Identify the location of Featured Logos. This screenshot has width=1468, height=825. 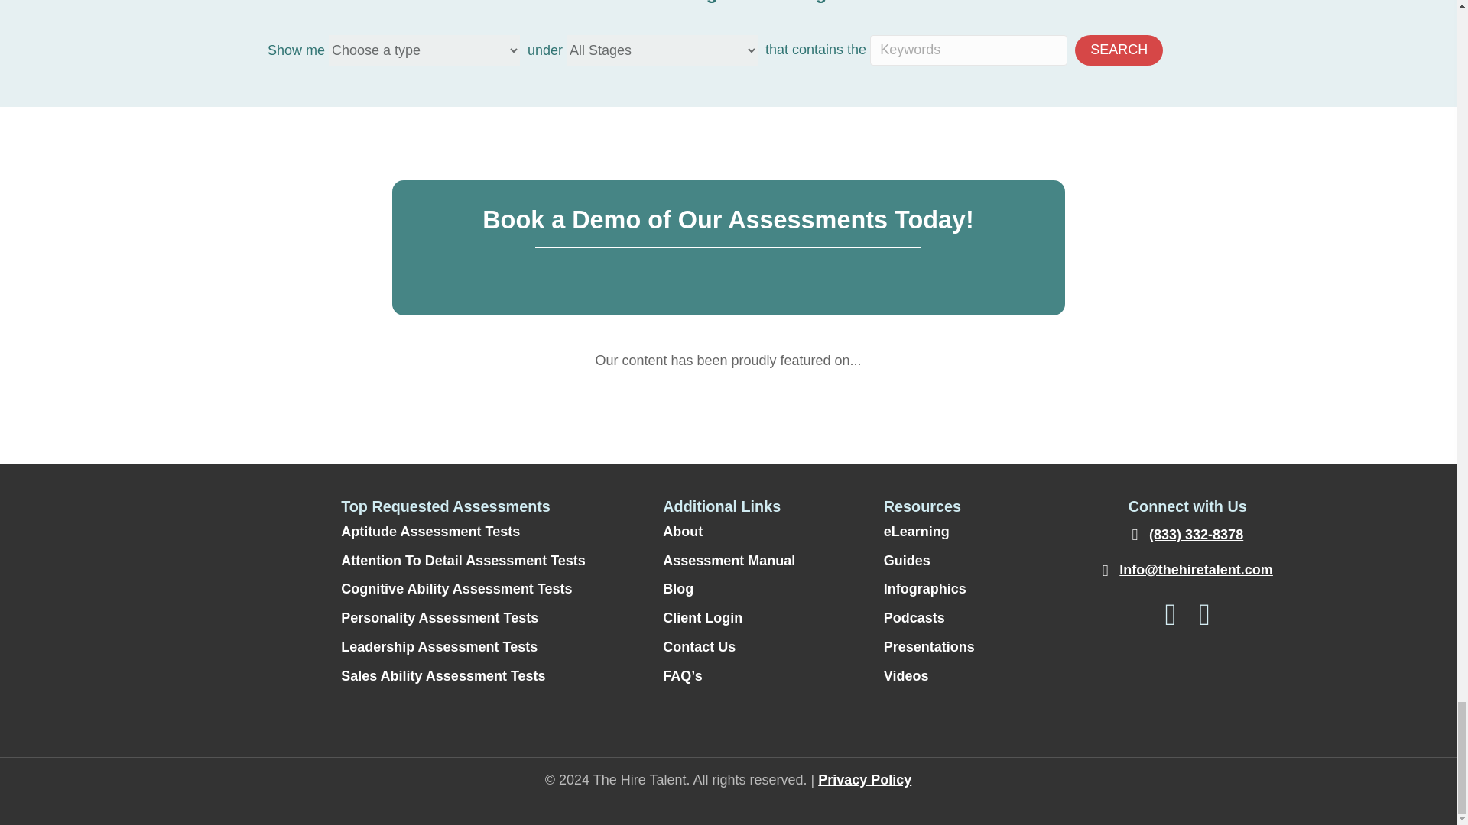
(728, 409).